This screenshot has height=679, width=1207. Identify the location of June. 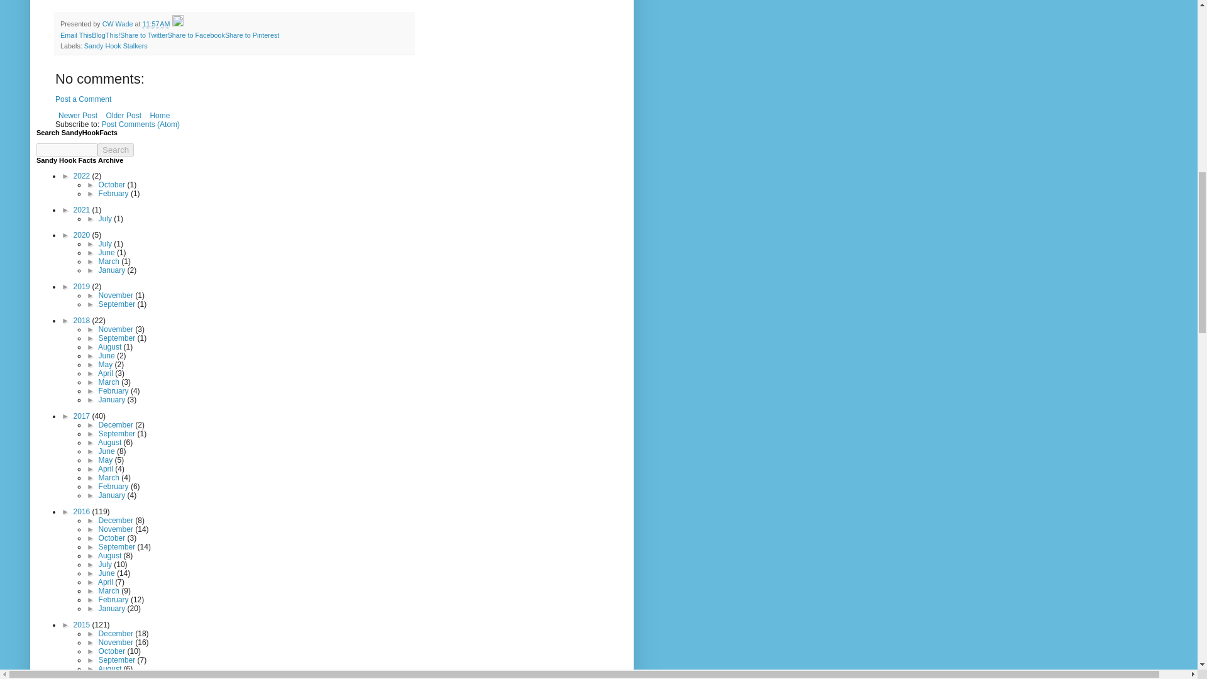
(108, 253).